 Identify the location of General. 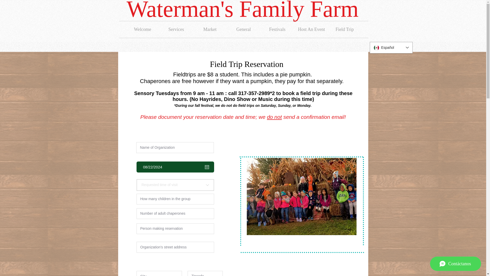
(243, 29).